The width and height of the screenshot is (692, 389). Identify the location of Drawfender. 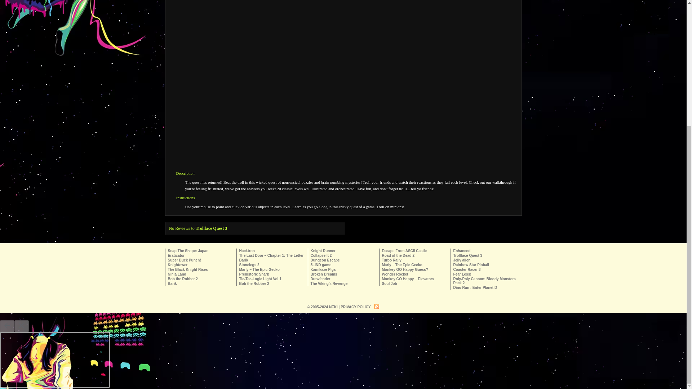
(321, 279).